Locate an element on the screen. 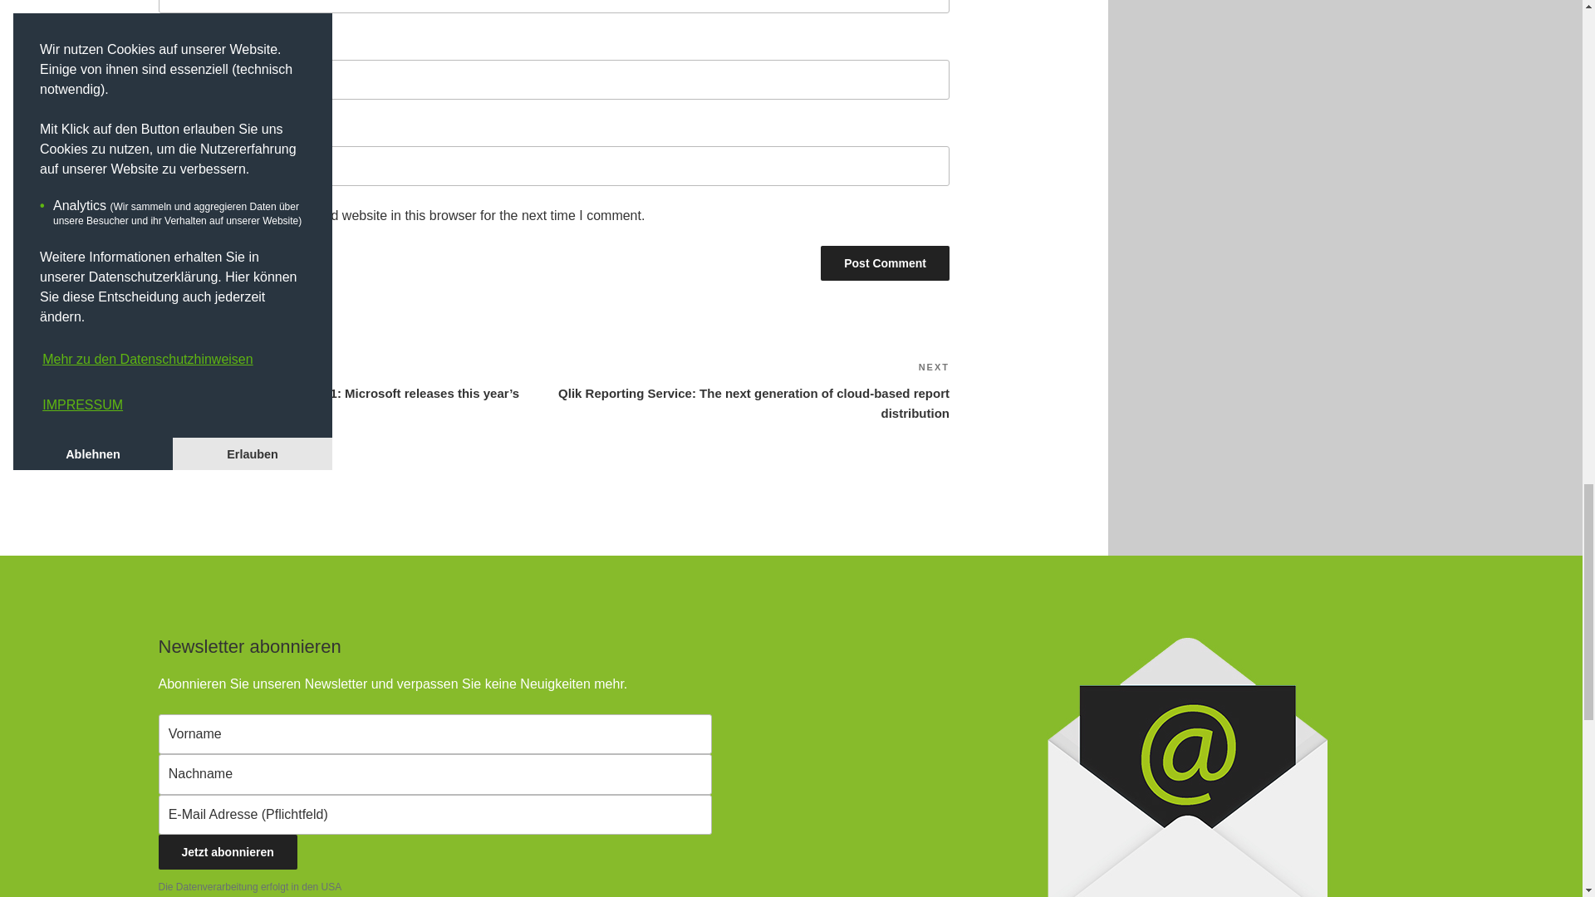  Jetzt abonnieren is located at coordinates (228, 852).